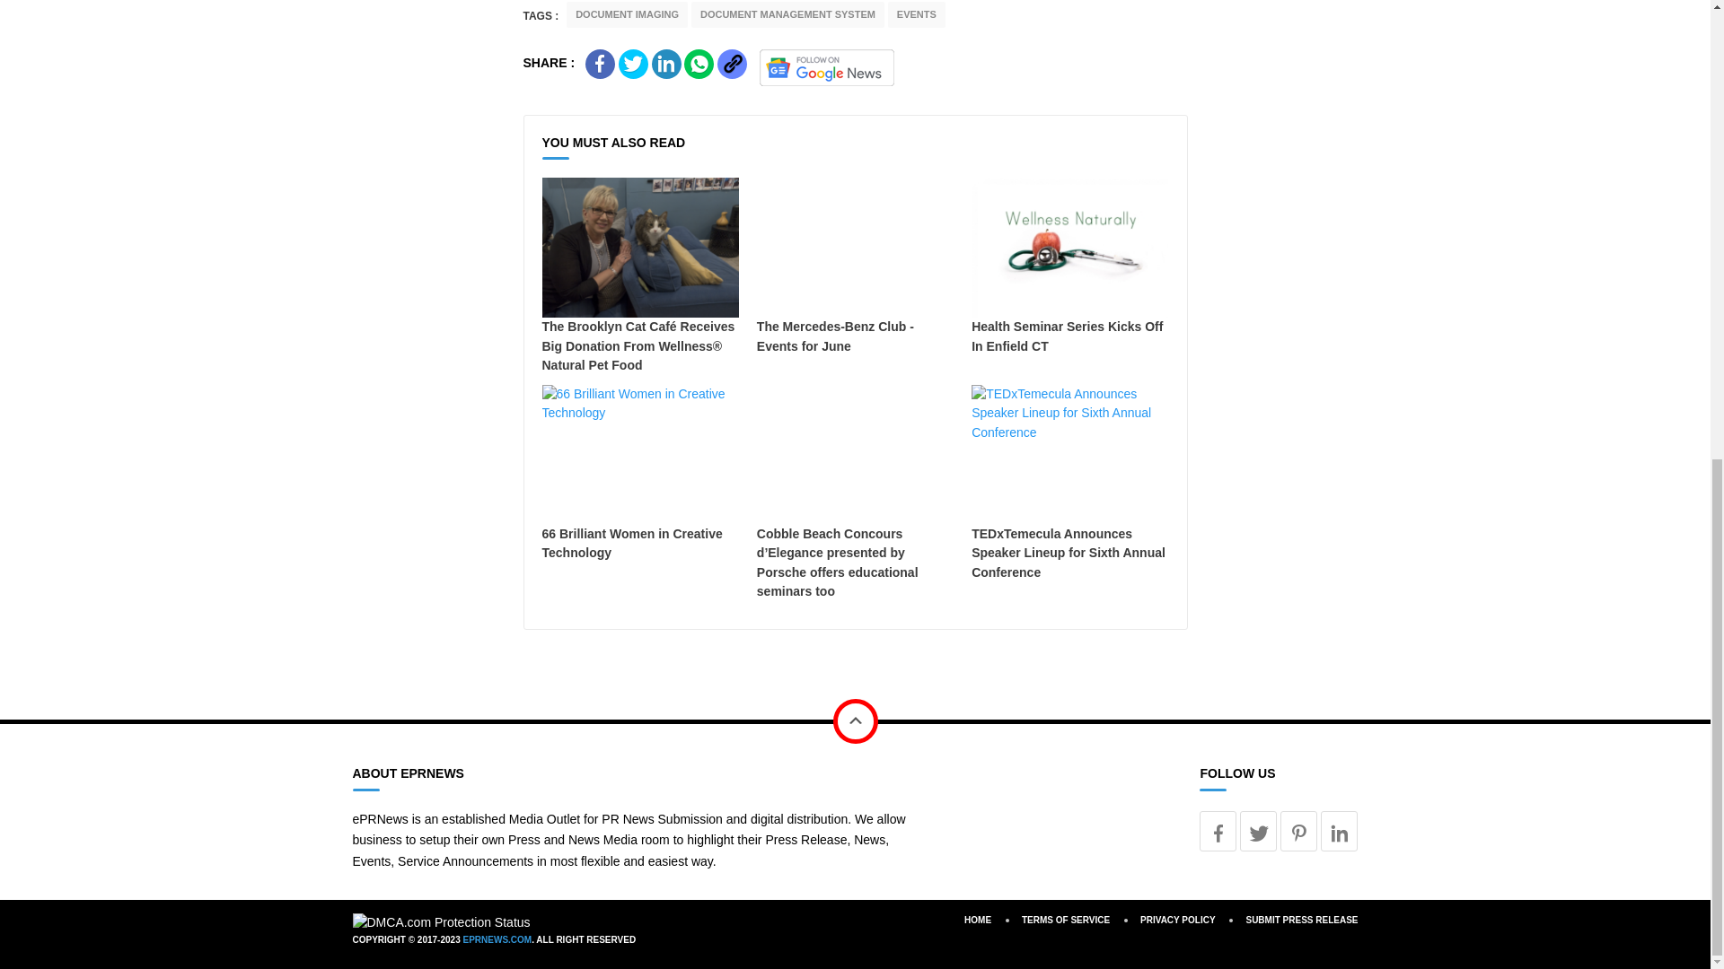  I want to click on Copy Link, so click(731, 64).